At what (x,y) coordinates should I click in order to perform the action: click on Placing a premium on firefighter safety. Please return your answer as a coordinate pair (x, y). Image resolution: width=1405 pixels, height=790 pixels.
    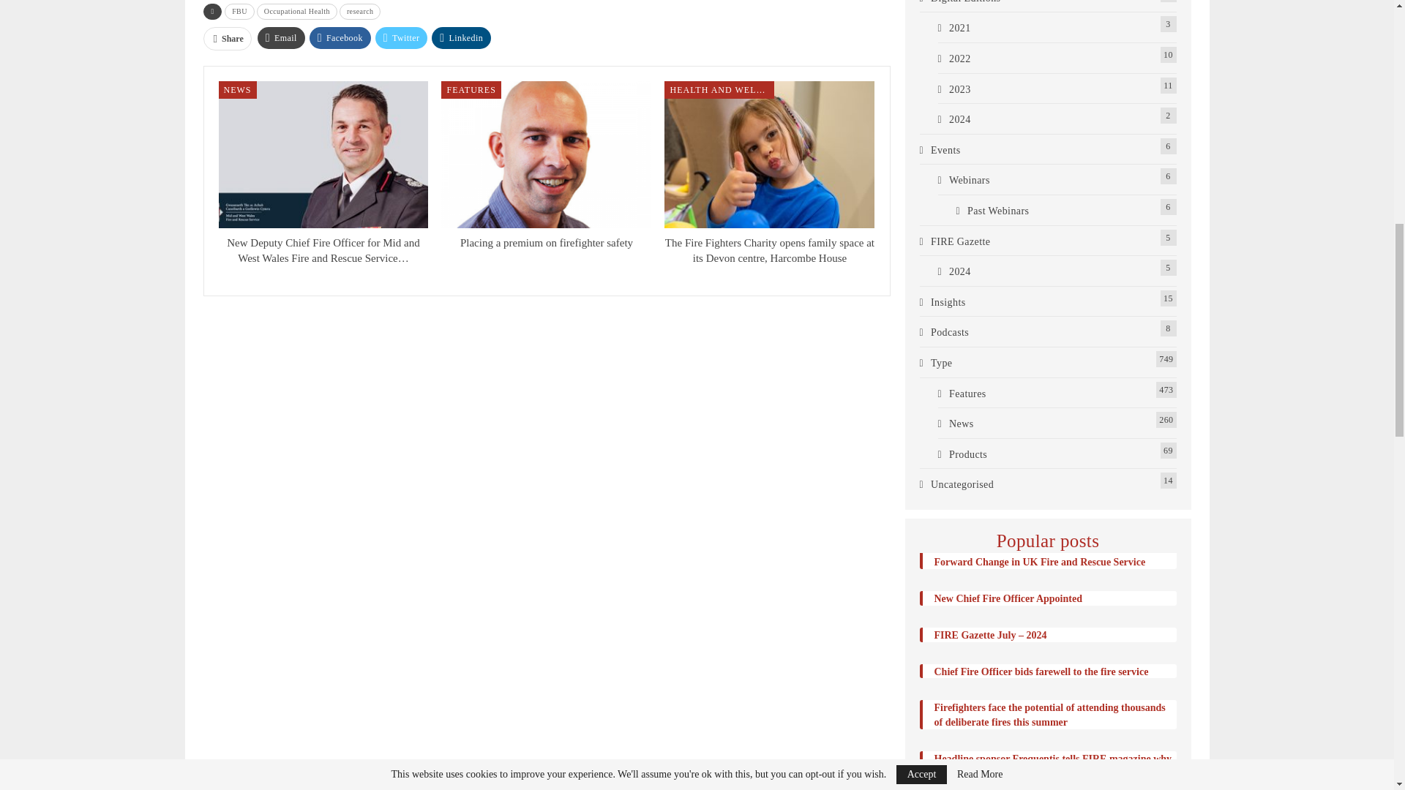
    Looking at the image, I should click on (547, 243).